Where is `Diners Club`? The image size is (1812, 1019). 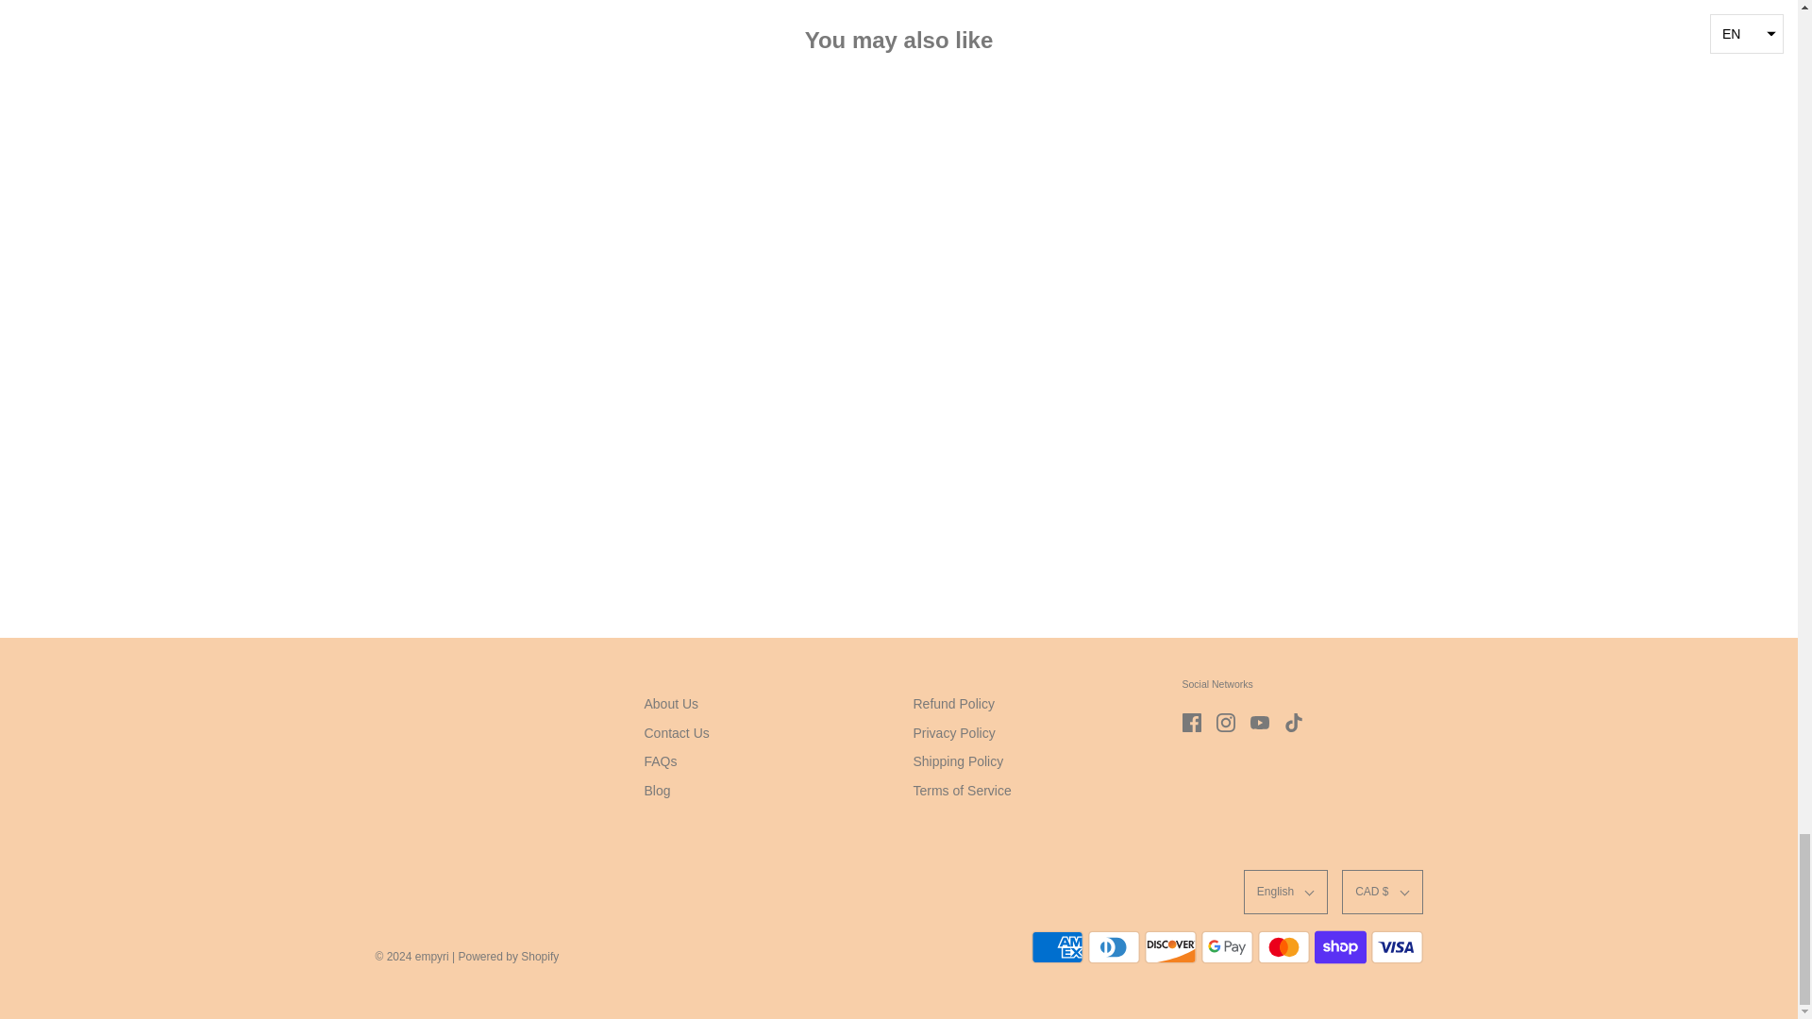
Diners Club is located at coordinates (1114, 946).